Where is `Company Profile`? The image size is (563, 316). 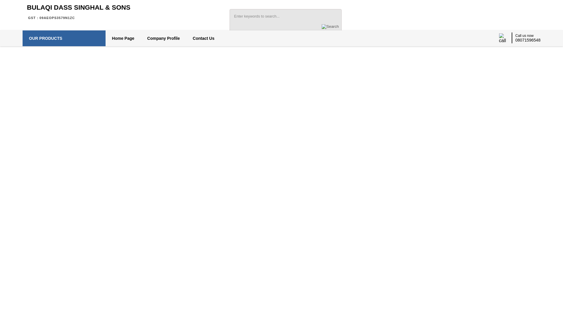
Company Profile is located at coordinates (164, 38).